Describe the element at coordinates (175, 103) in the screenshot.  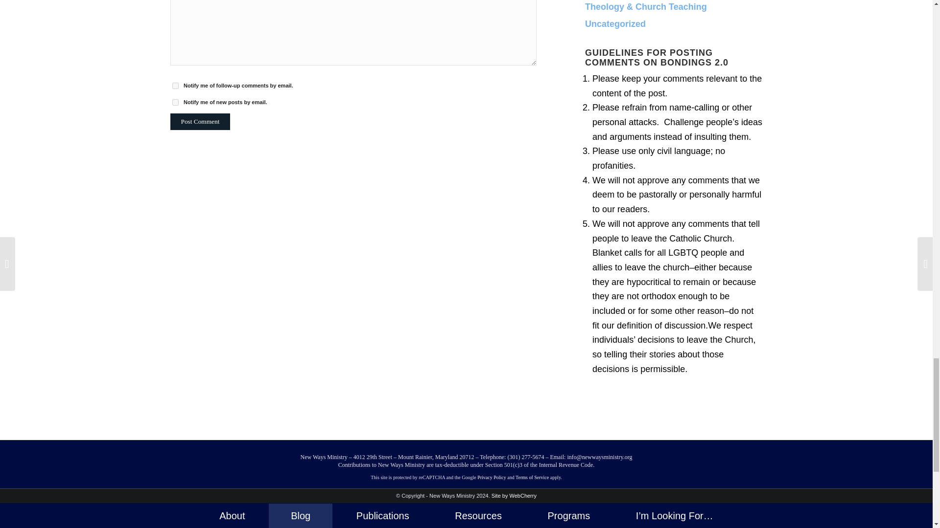
I see `subscribe` at that location.